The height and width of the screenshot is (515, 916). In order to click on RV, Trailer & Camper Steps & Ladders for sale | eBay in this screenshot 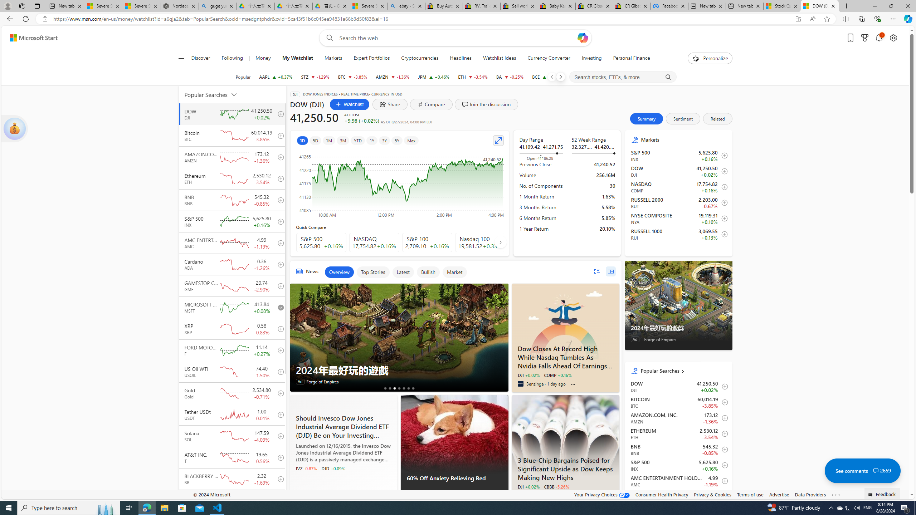, I will do `click(482, 6)`.